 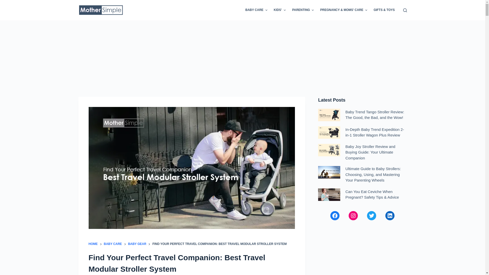 I want to click on BABY CARE, so click(x=256, y=10).